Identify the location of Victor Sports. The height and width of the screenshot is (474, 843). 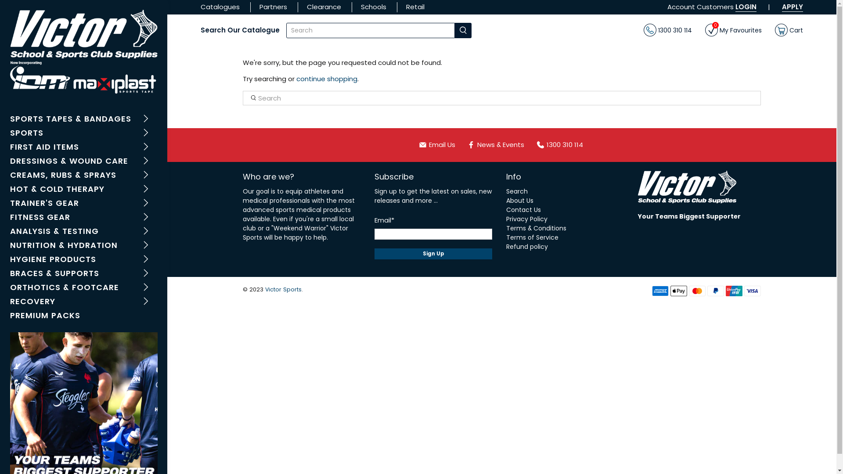
(83, 53).